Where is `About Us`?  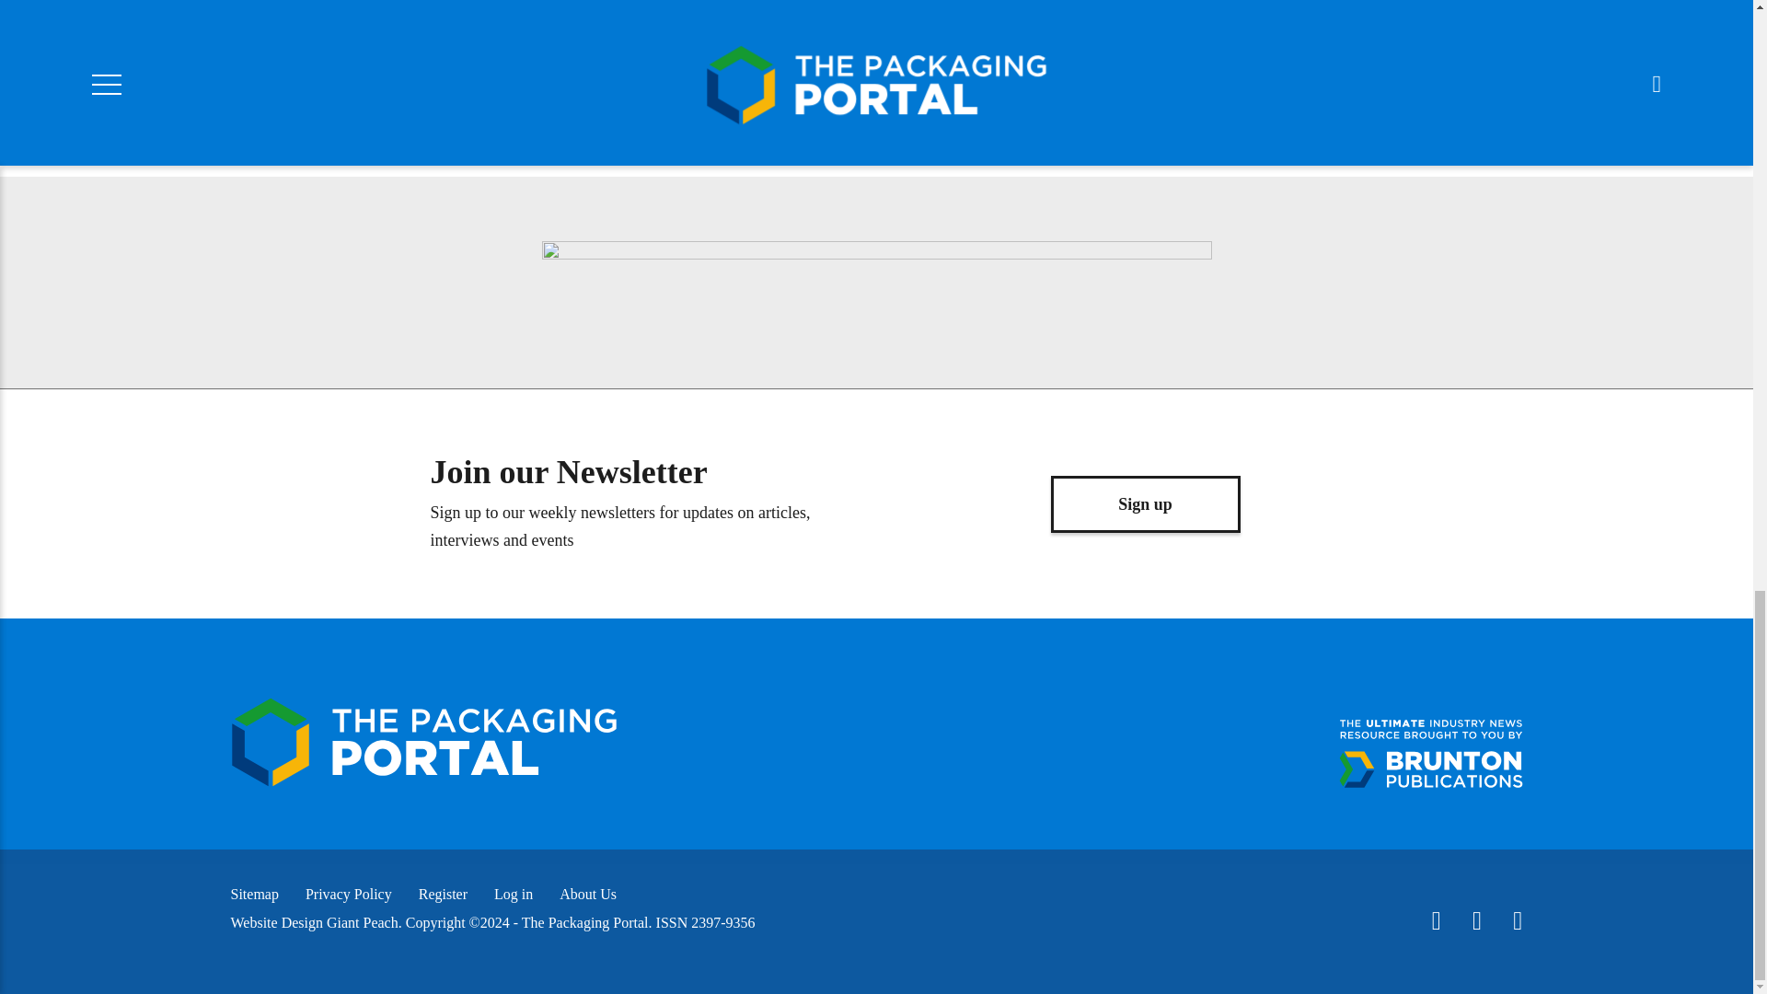 About Us is located at coordinates (588, 894).